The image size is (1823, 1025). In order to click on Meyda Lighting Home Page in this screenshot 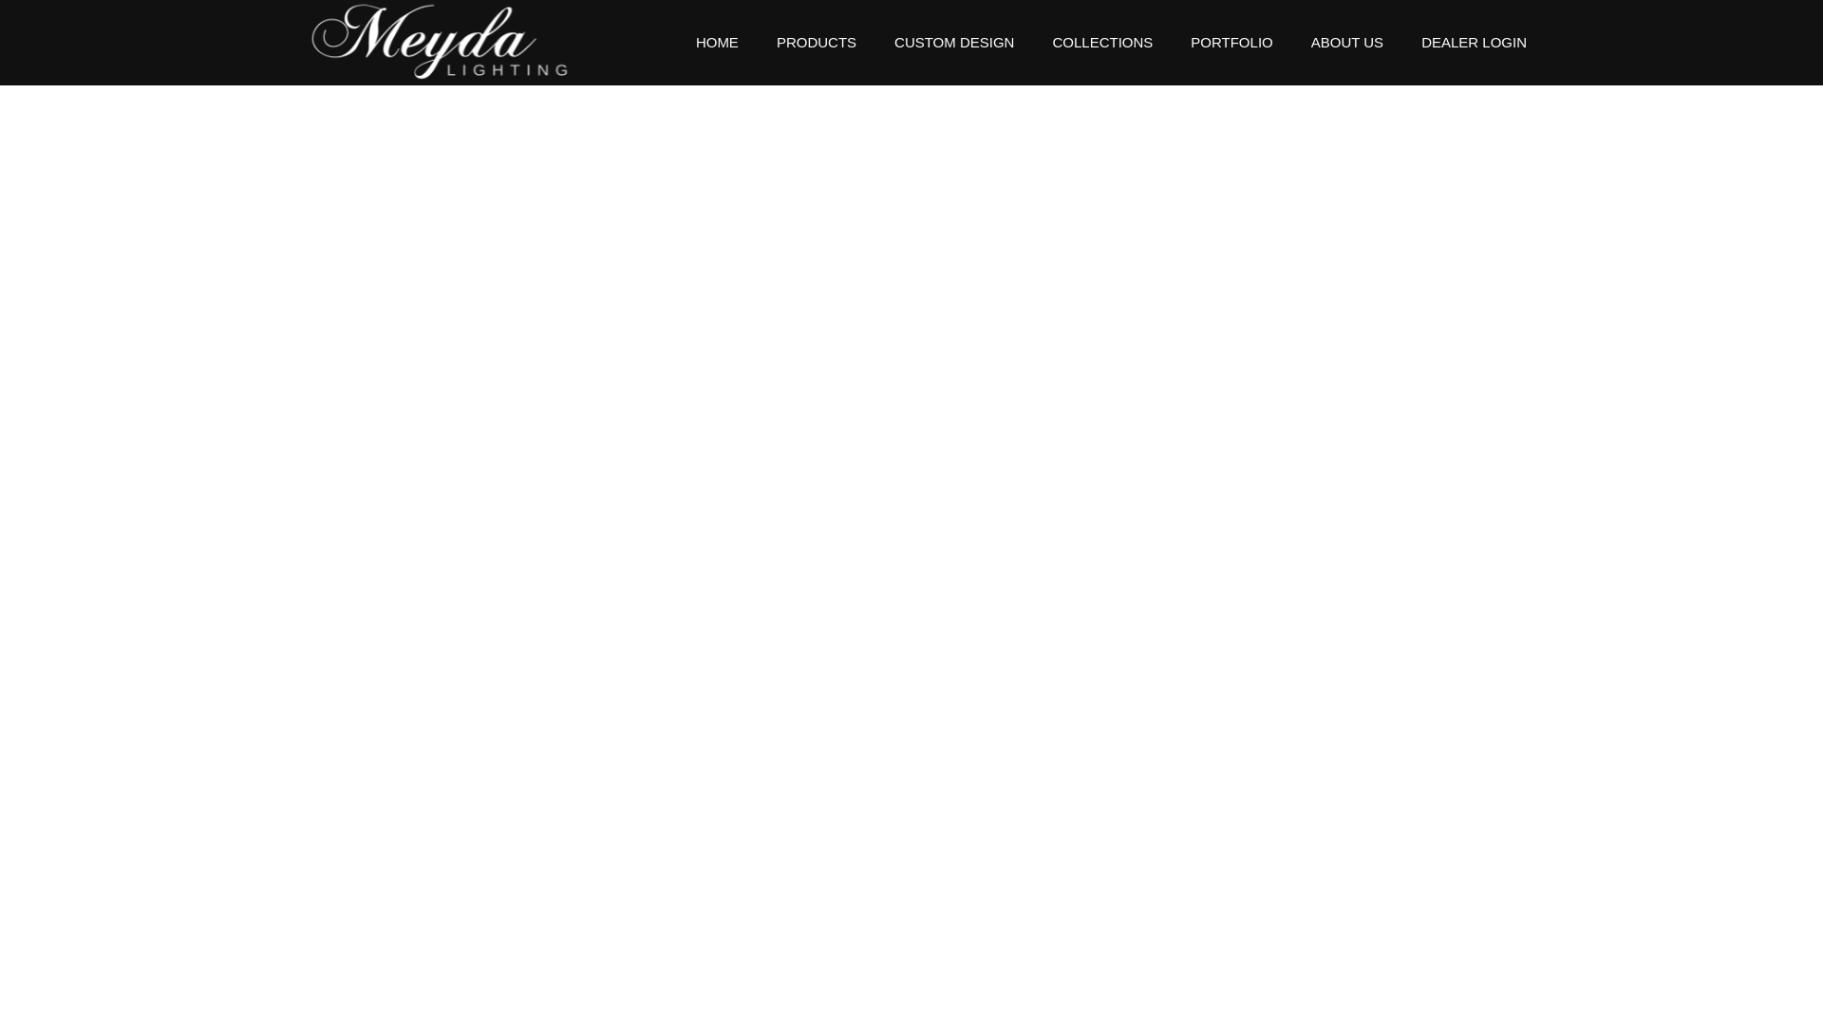, I will do `click(717, 42)`.